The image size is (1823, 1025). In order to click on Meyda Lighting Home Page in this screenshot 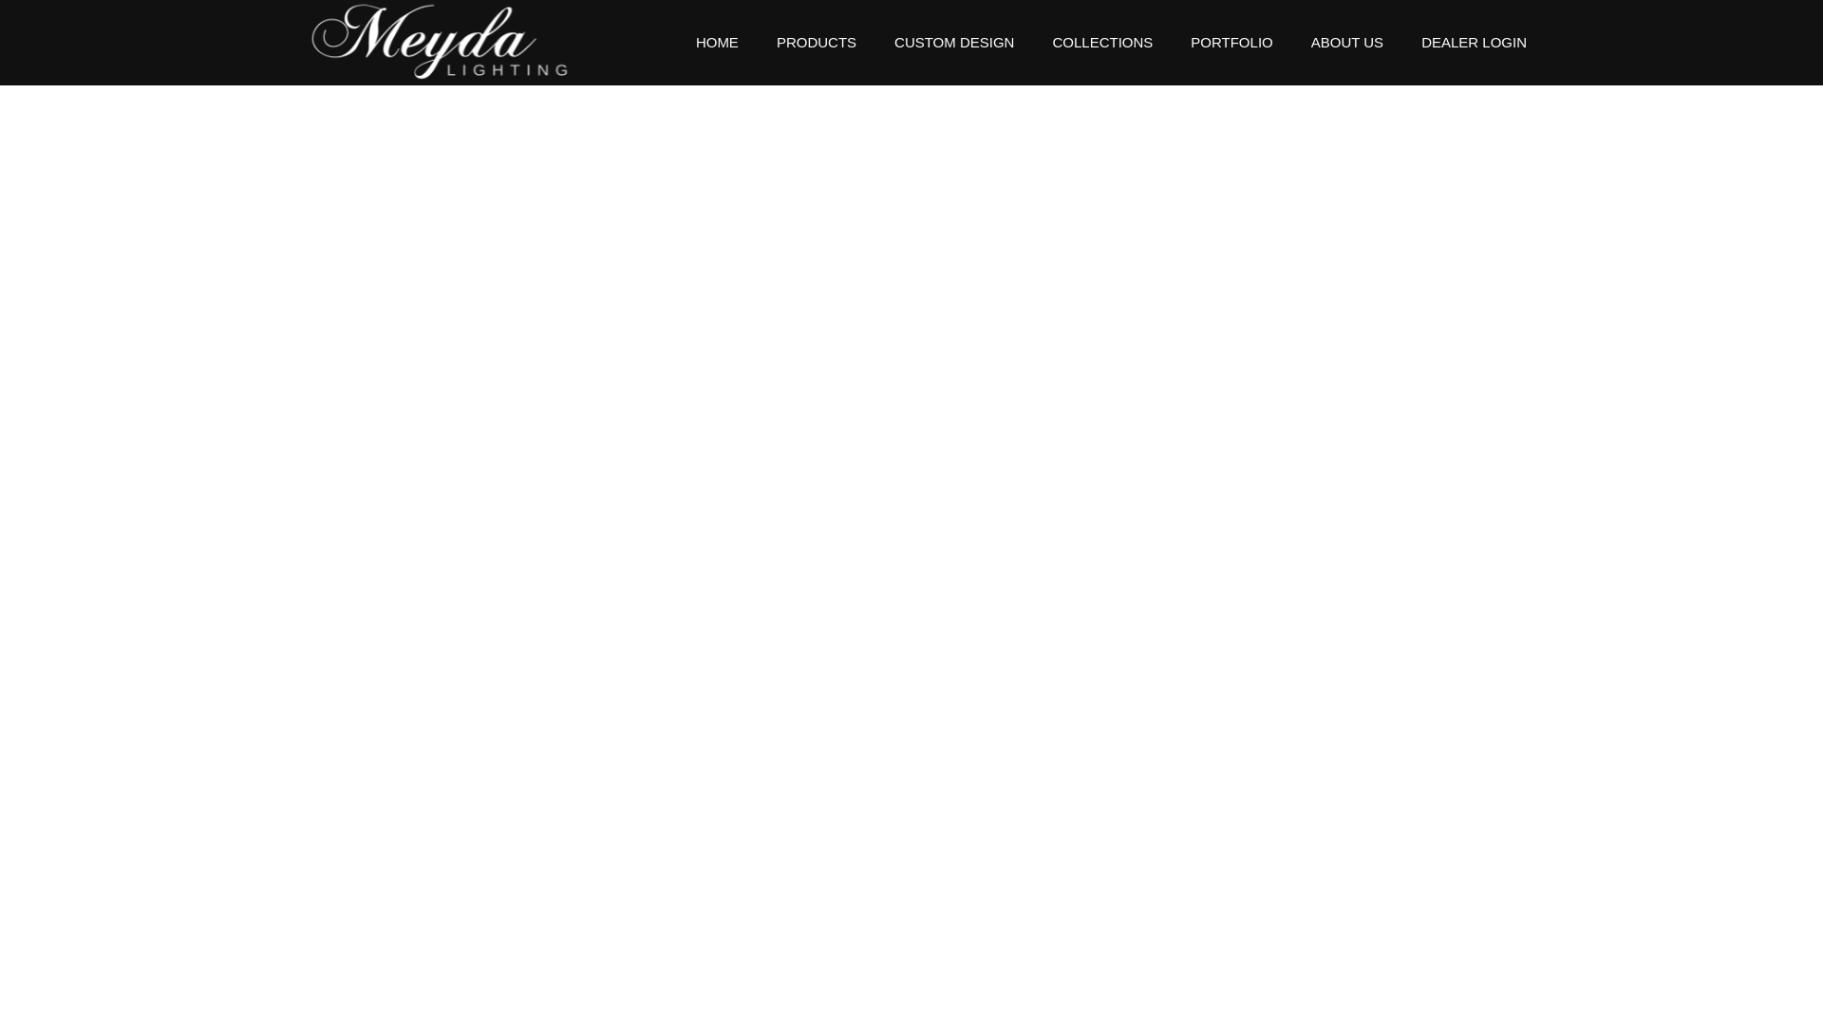, I will do `click(717, 42)`.